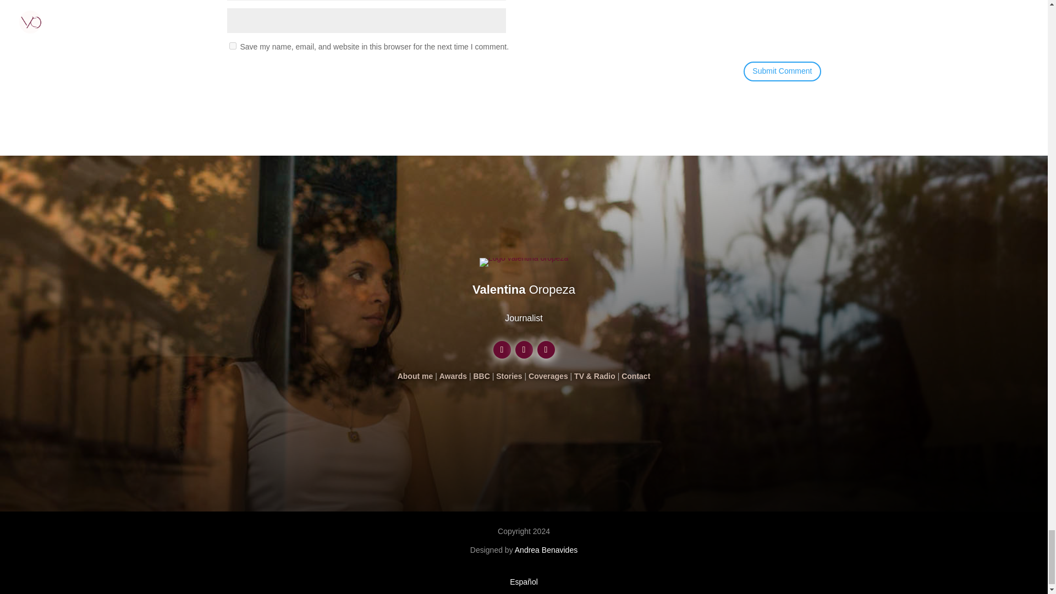  I want to click on Stories, so click(509, 376).